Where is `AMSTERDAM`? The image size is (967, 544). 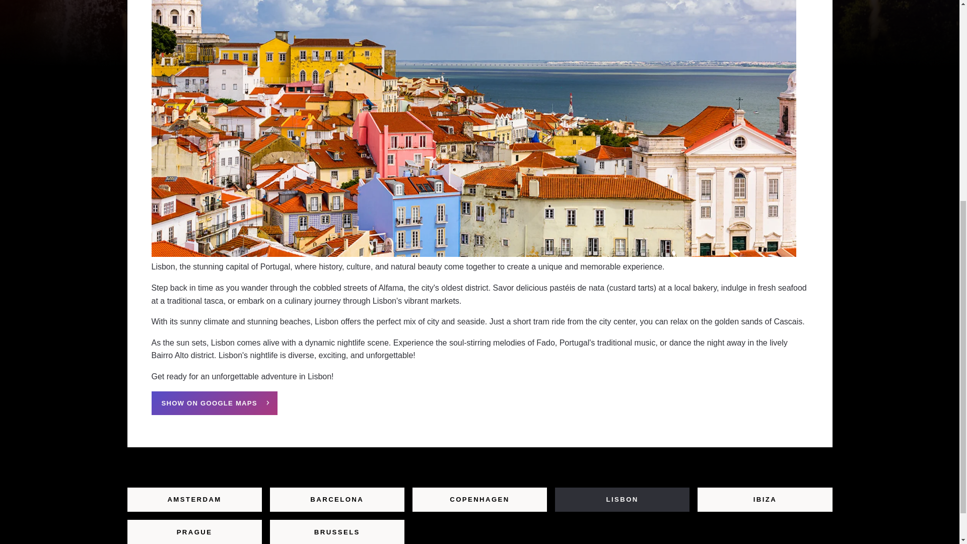
AMSTERDAM is located at coordinates (193, 500).